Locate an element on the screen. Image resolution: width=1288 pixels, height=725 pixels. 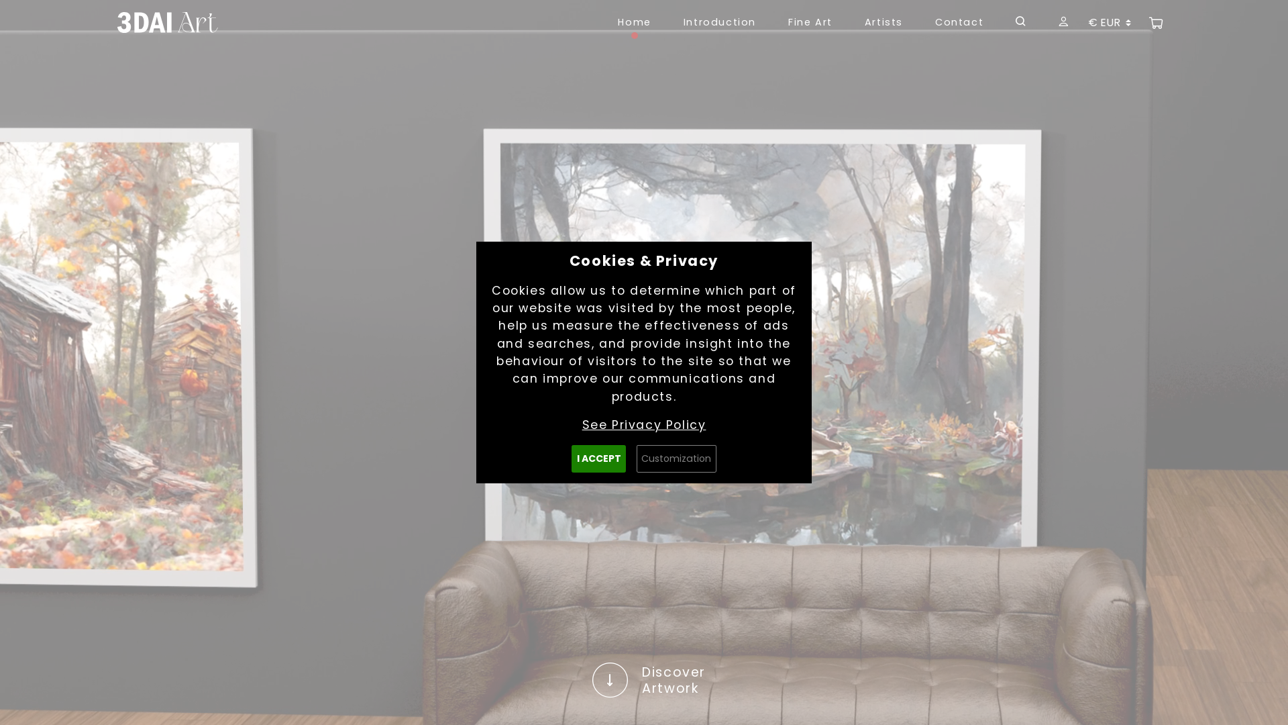
Contact is located at coordinates (959, 23).